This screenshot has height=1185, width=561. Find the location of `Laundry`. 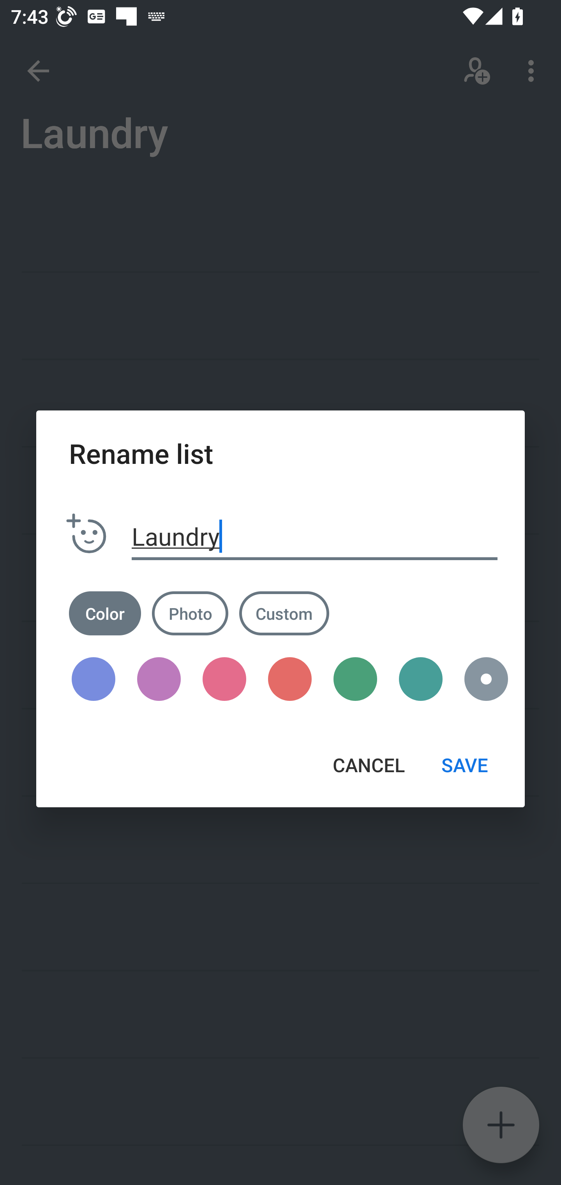

Laundry is located at coordinates (315, 537).